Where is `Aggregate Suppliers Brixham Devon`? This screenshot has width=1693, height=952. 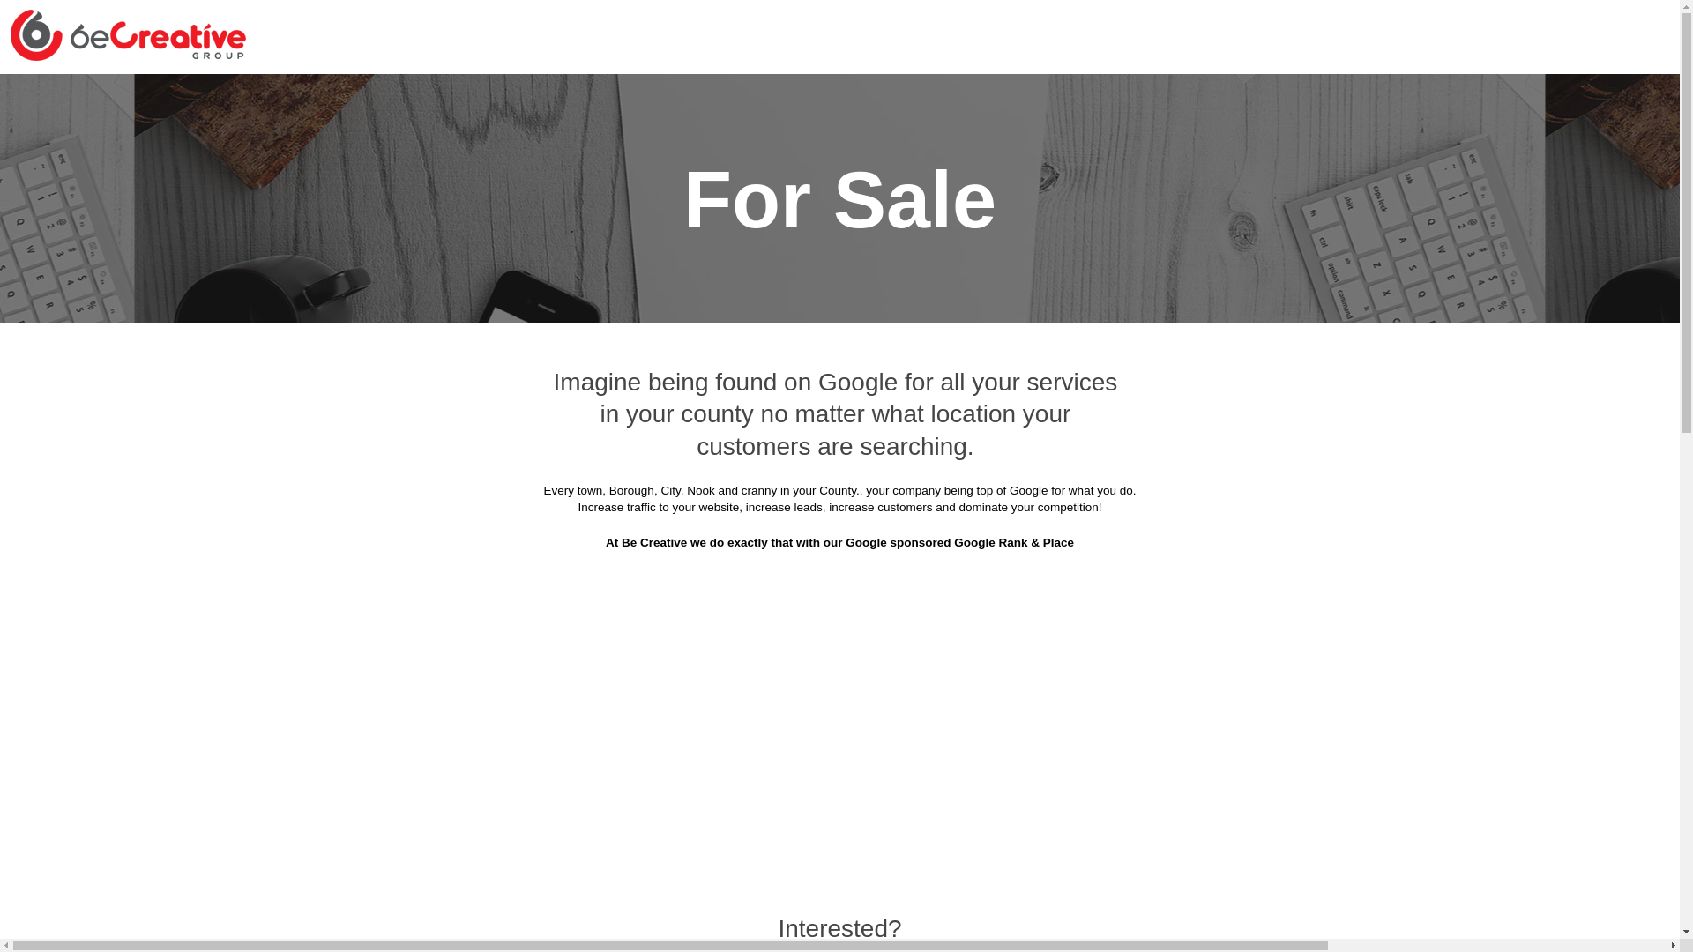
Aggregate Suppliers Brixham Devon is located at coordinates (735, 183).